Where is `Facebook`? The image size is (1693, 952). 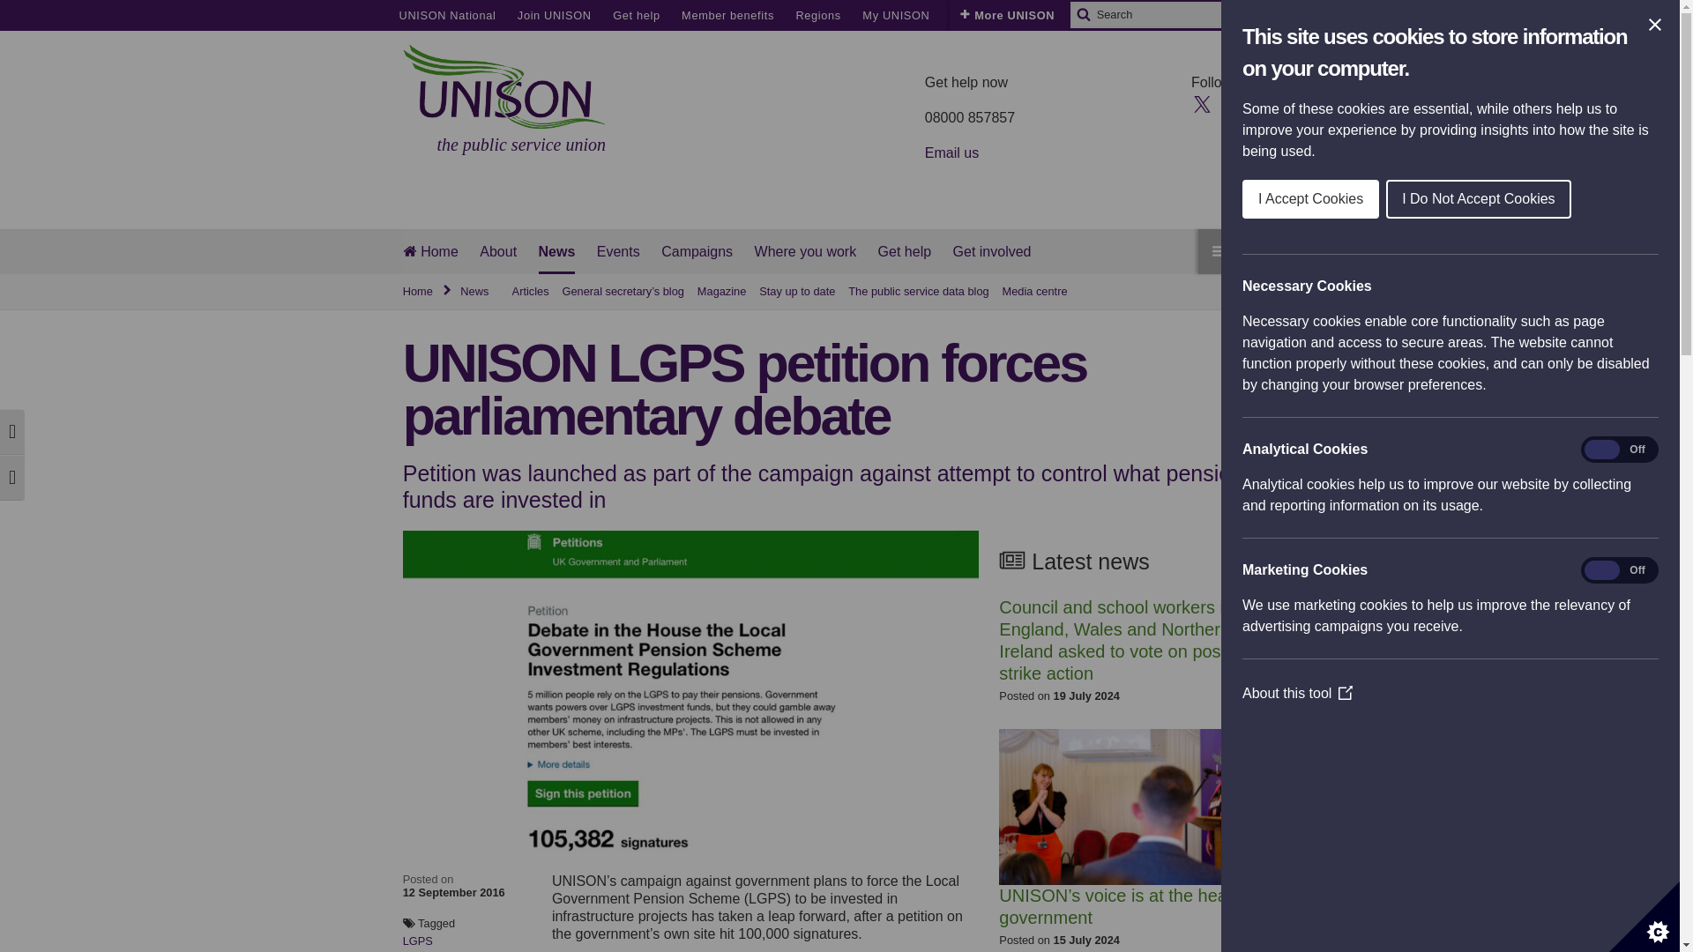
Facebook is located at coordinates (1233, 102).